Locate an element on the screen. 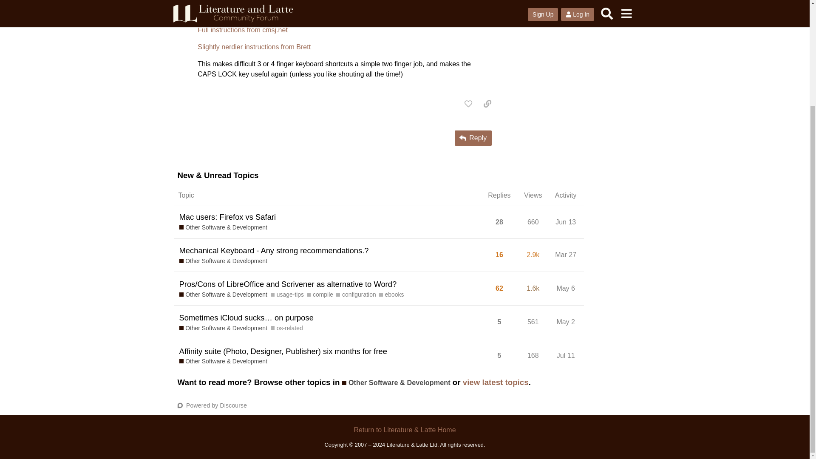  Mac users: Firefox vs Safari is located at coordinates (565, 288).